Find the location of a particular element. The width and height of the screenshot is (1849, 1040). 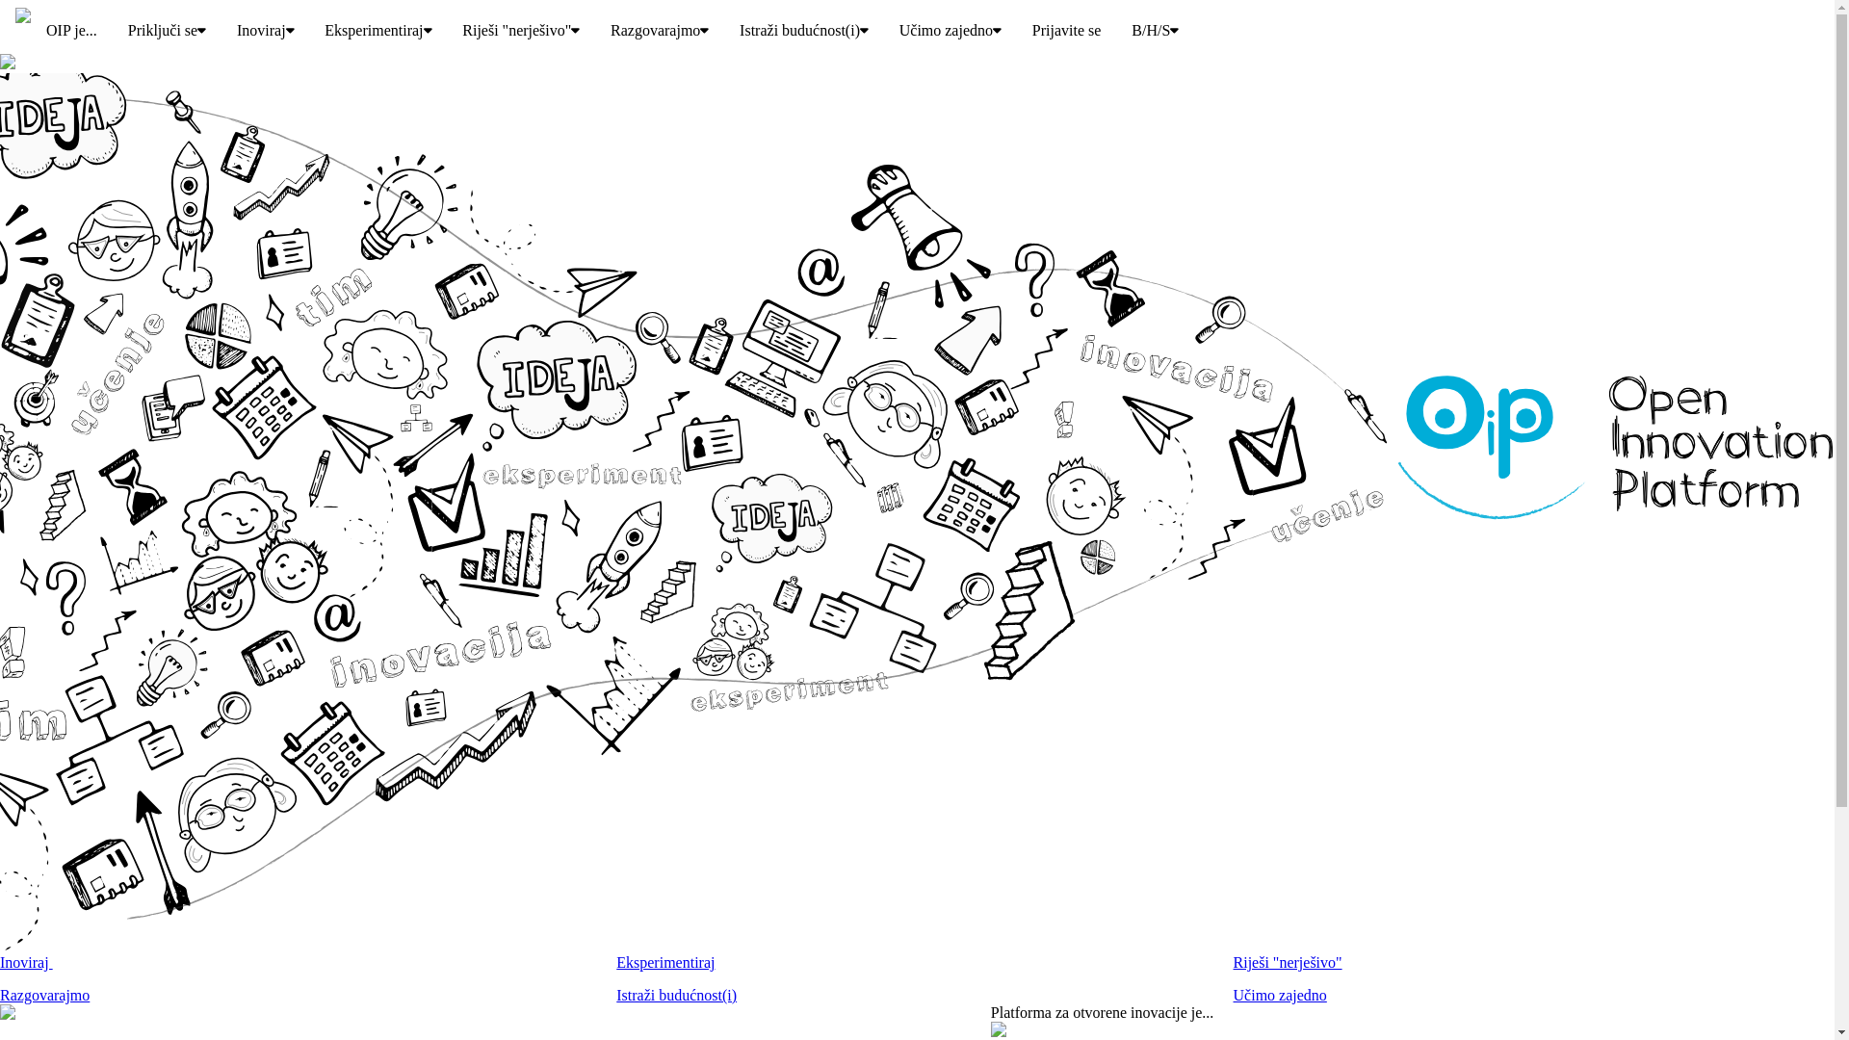

Inoviraj  is located at coordinates (27, 963).